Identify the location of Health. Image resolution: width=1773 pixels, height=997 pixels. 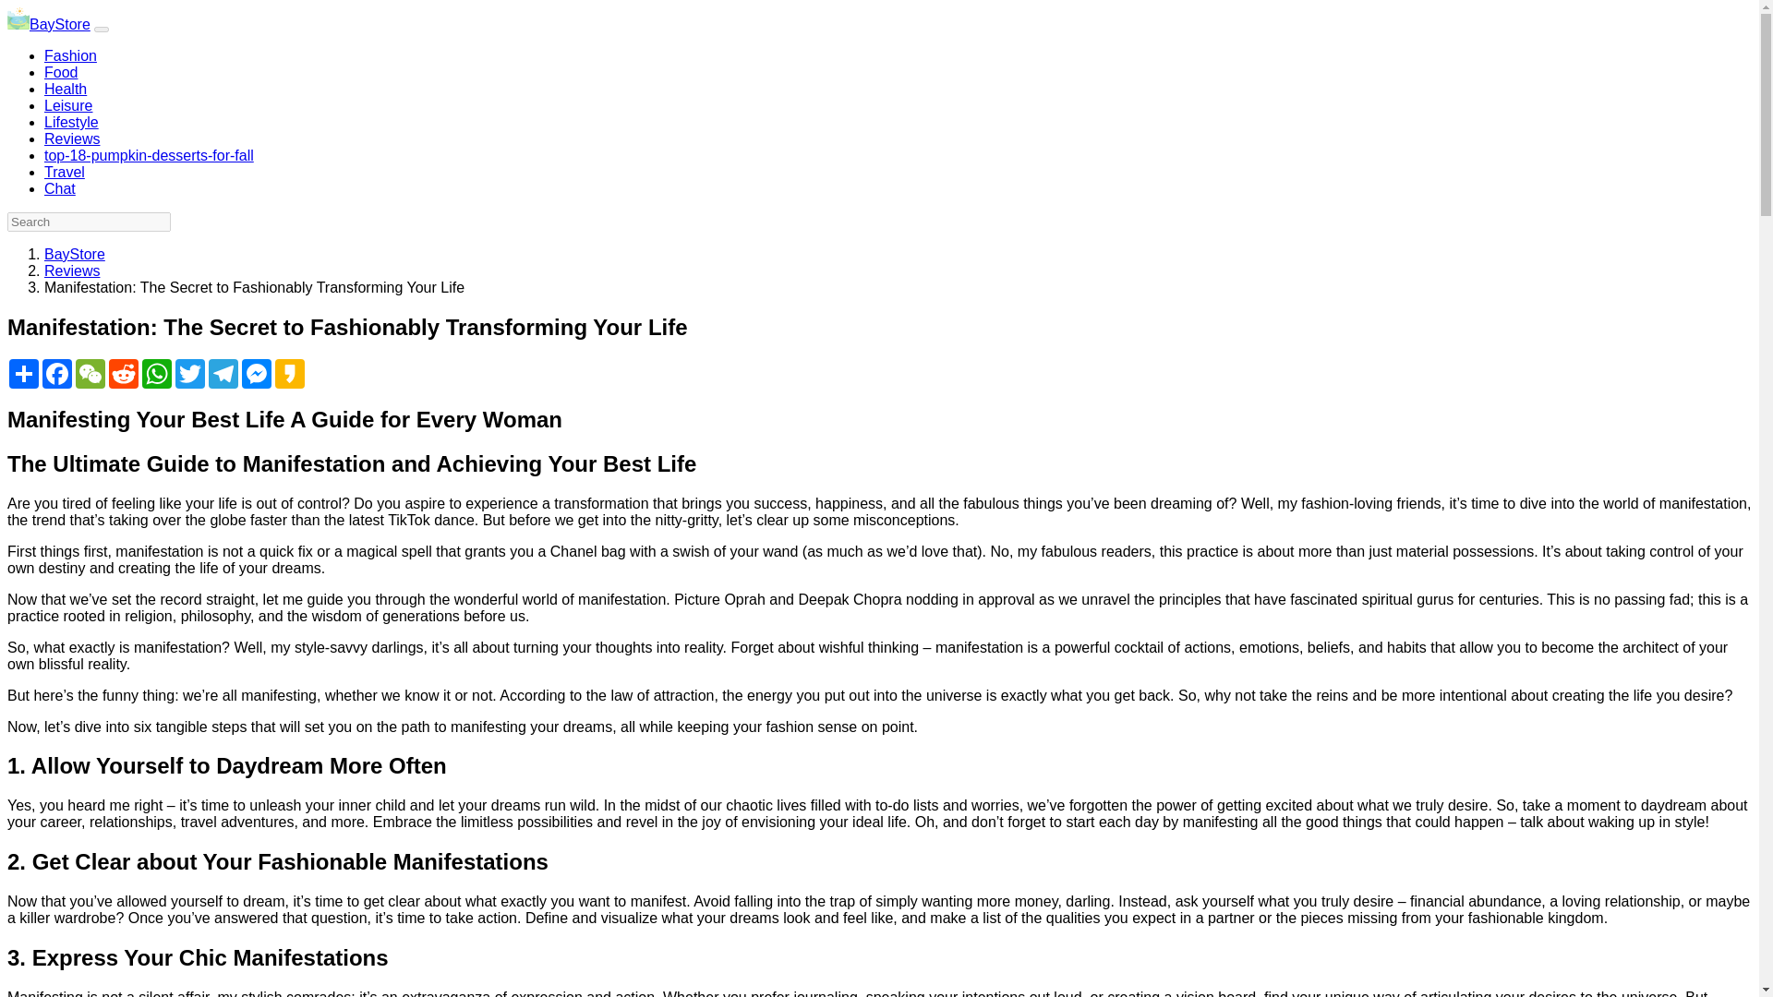
(66, 89).